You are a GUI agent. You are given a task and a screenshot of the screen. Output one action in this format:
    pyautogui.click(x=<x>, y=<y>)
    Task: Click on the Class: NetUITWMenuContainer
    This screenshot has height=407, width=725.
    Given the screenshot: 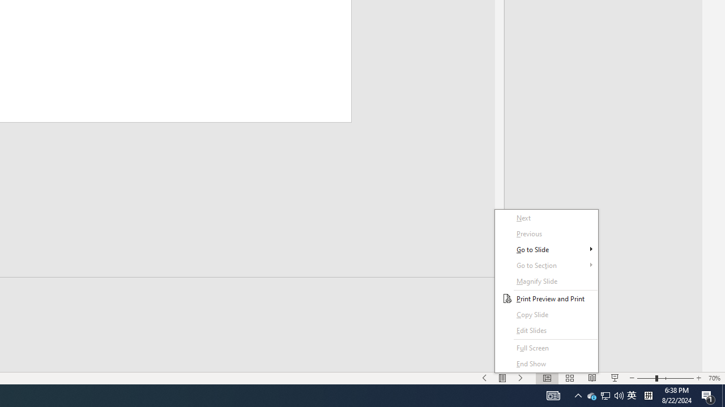 What is the action you would take?
    pyautogui.click(x=546, y=291)
    